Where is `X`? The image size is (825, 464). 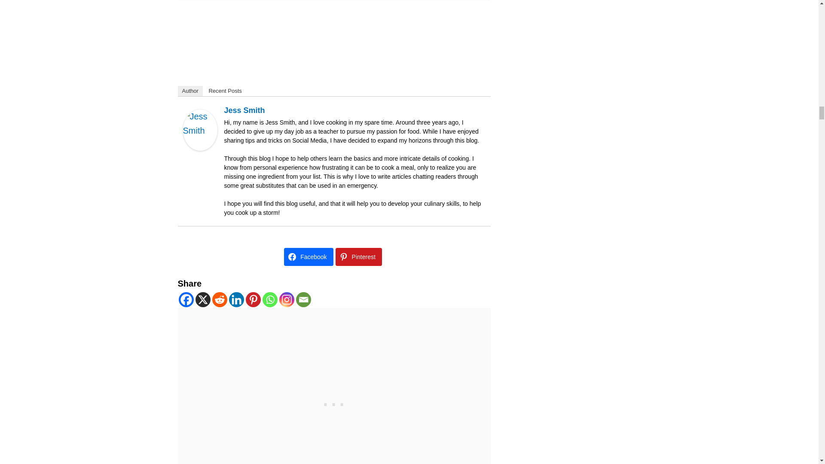
X is located at coordinates (202, 299).